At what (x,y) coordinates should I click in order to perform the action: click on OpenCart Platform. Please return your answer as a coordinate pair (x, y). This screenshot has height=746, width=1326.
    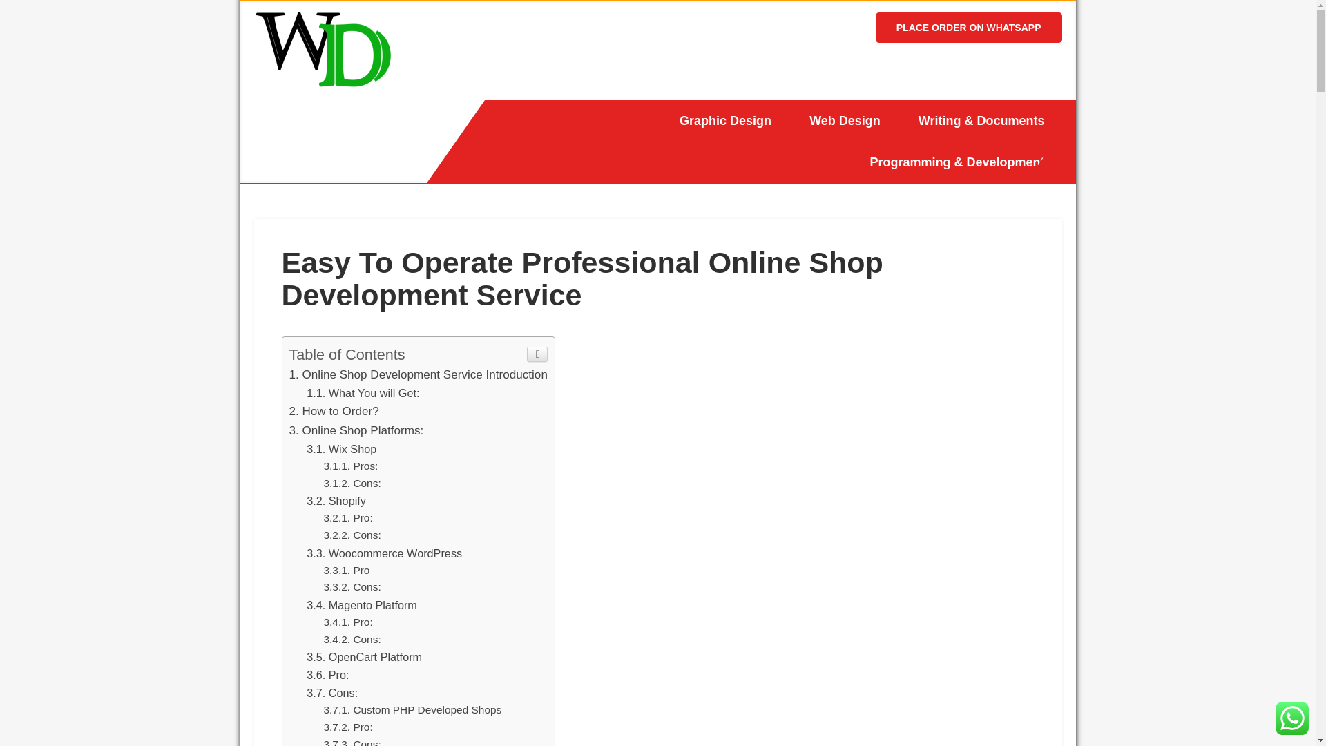
    Looking at the image, I should click on (363, 656).